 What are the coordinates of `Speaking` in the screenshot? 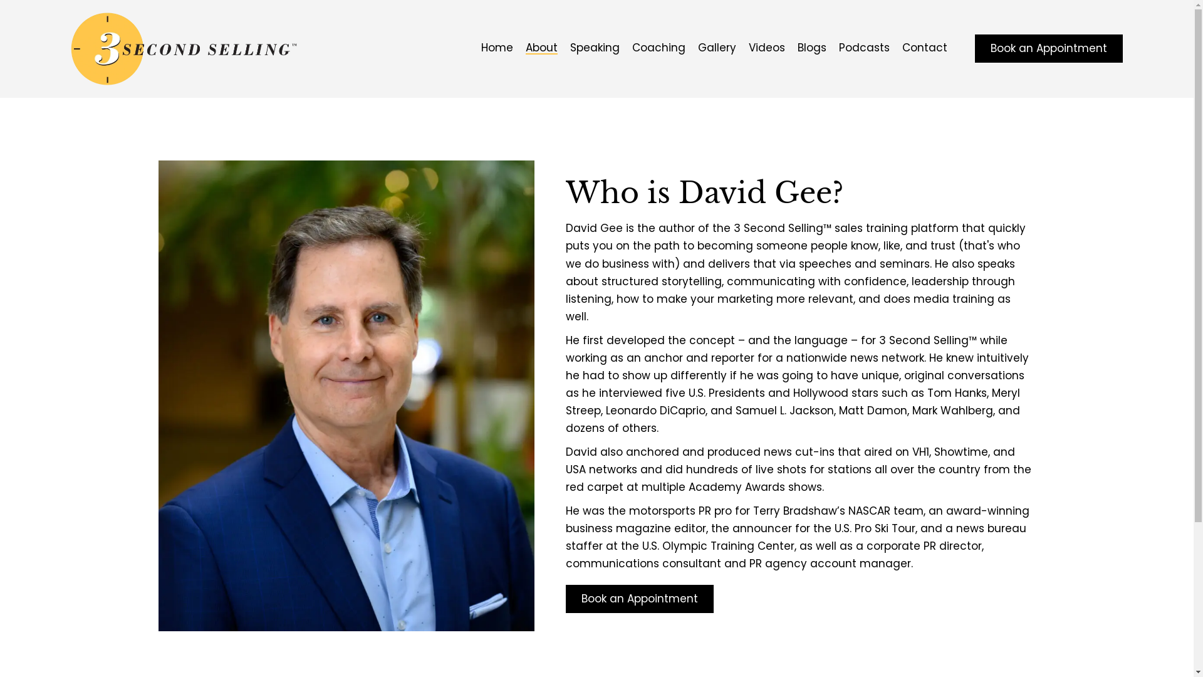 It's located at (595, 49).